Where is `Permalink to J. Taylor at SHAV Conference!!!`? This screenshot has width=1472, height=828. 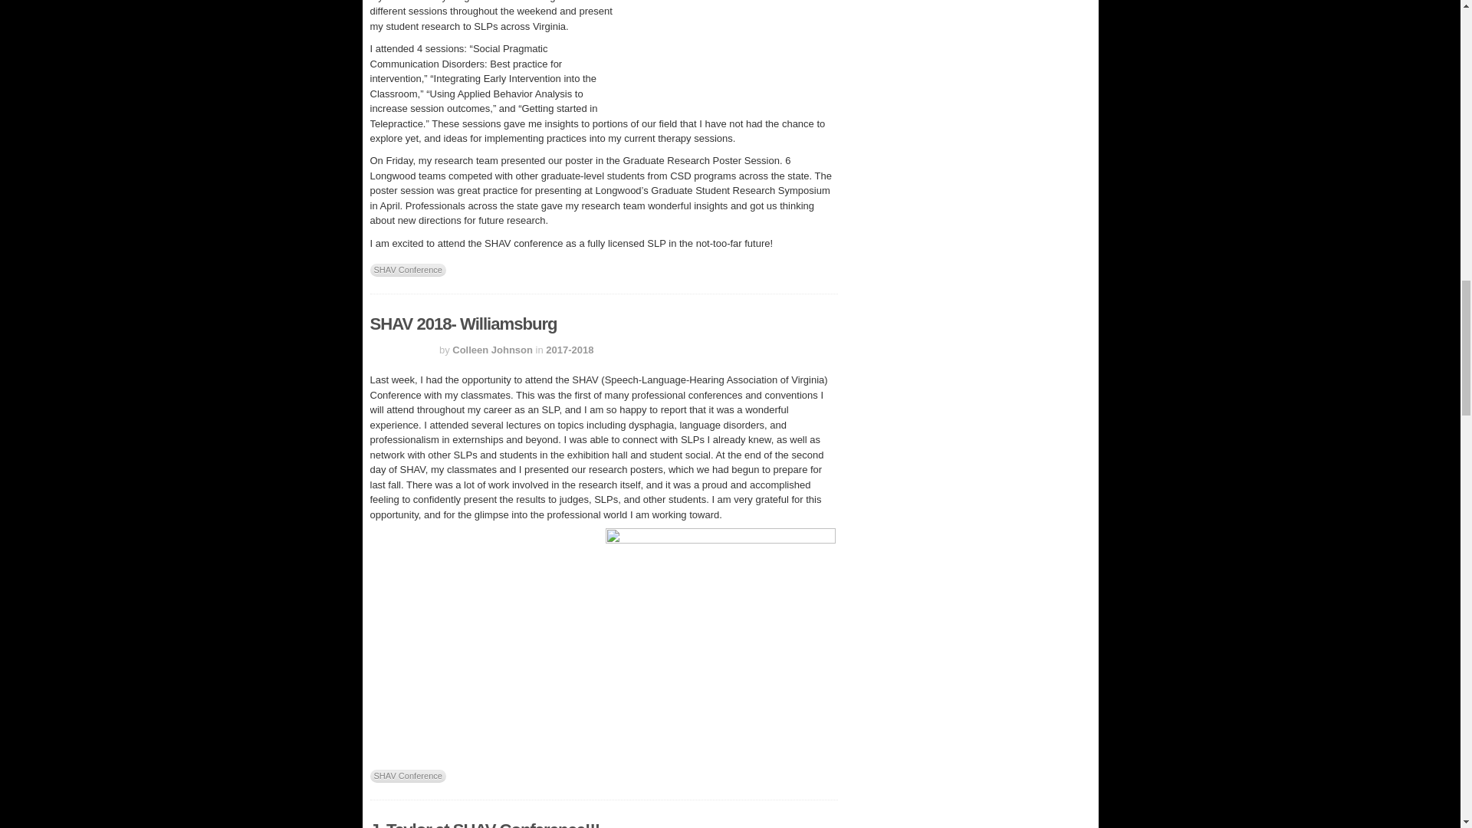
Permalink to J. Taylor at SHAV Conference!!! is located at coordinates (484, 824).